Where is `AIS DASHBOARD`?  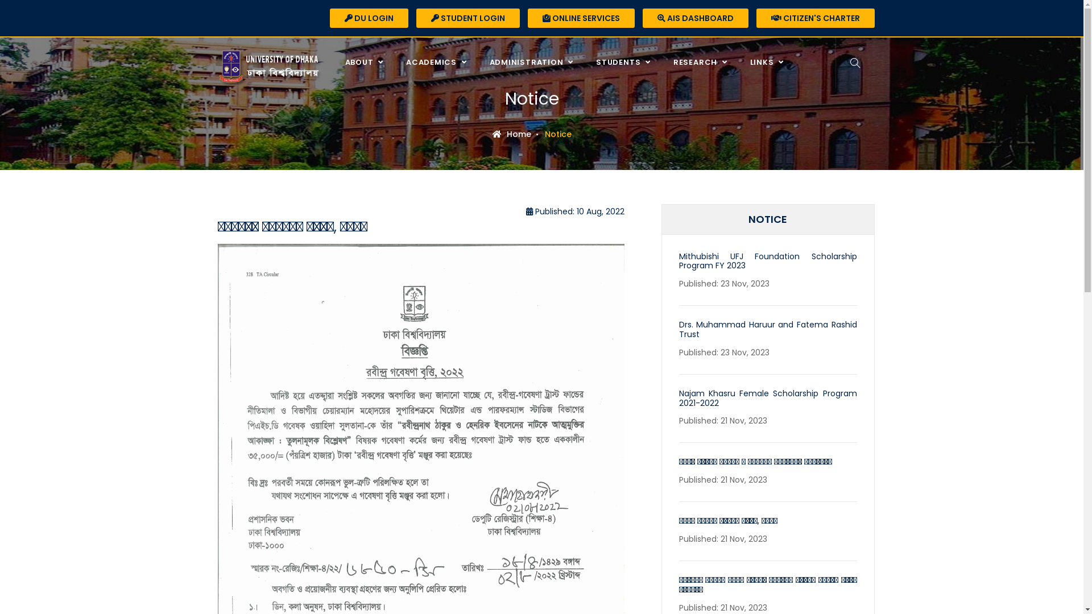
AIS DASHBOARD is located at coordinates (696, 18).